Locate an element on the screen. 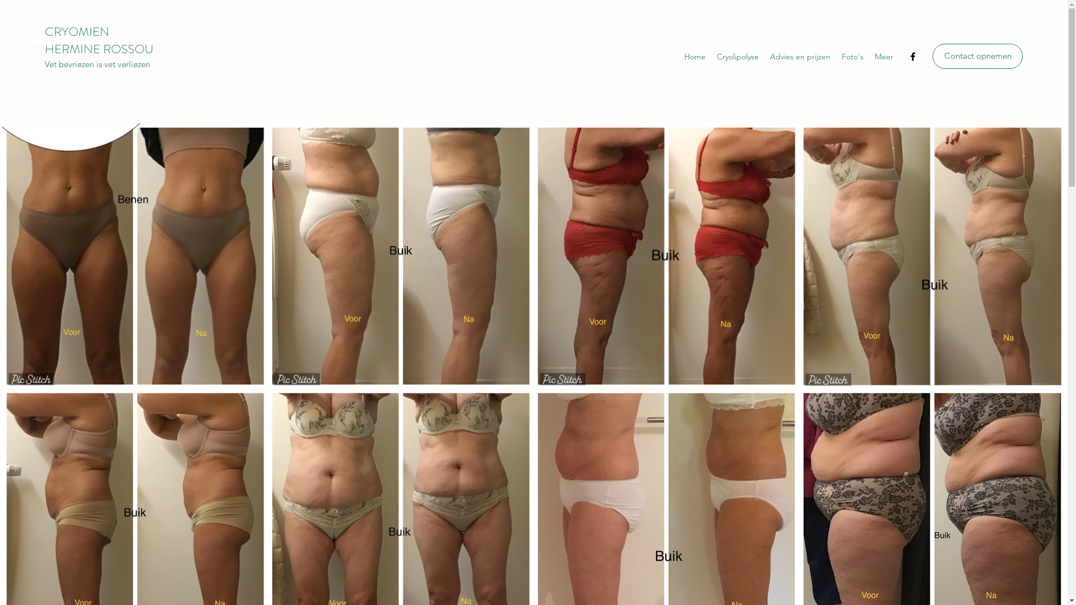 The image size is (1076, 605). Cryolipolyse is located at coordinates (738, 57).